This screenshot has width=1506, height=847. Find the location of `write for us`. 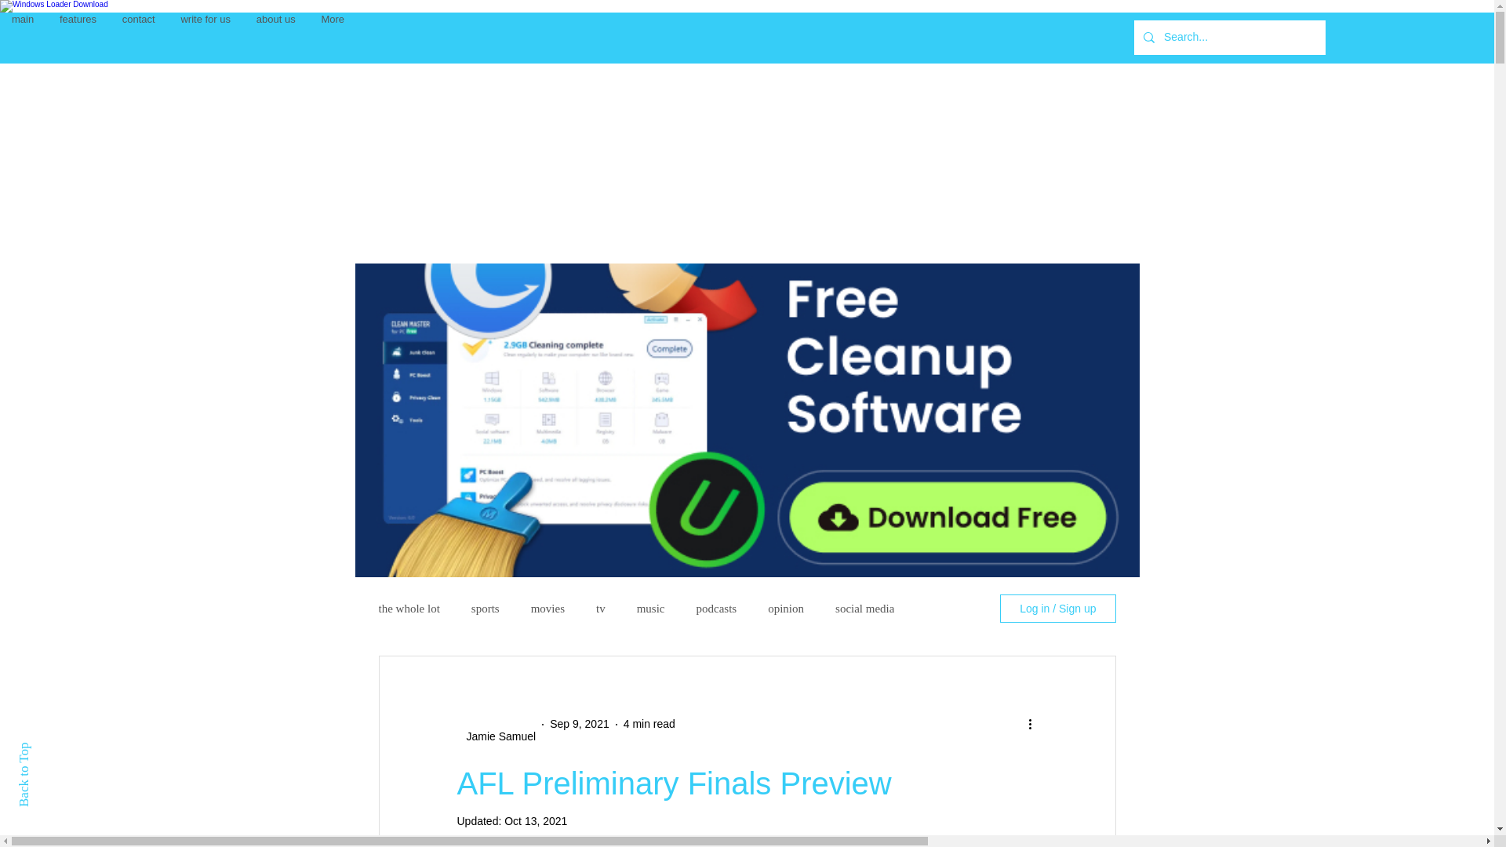

write for us is located at coordinates (206, 19).